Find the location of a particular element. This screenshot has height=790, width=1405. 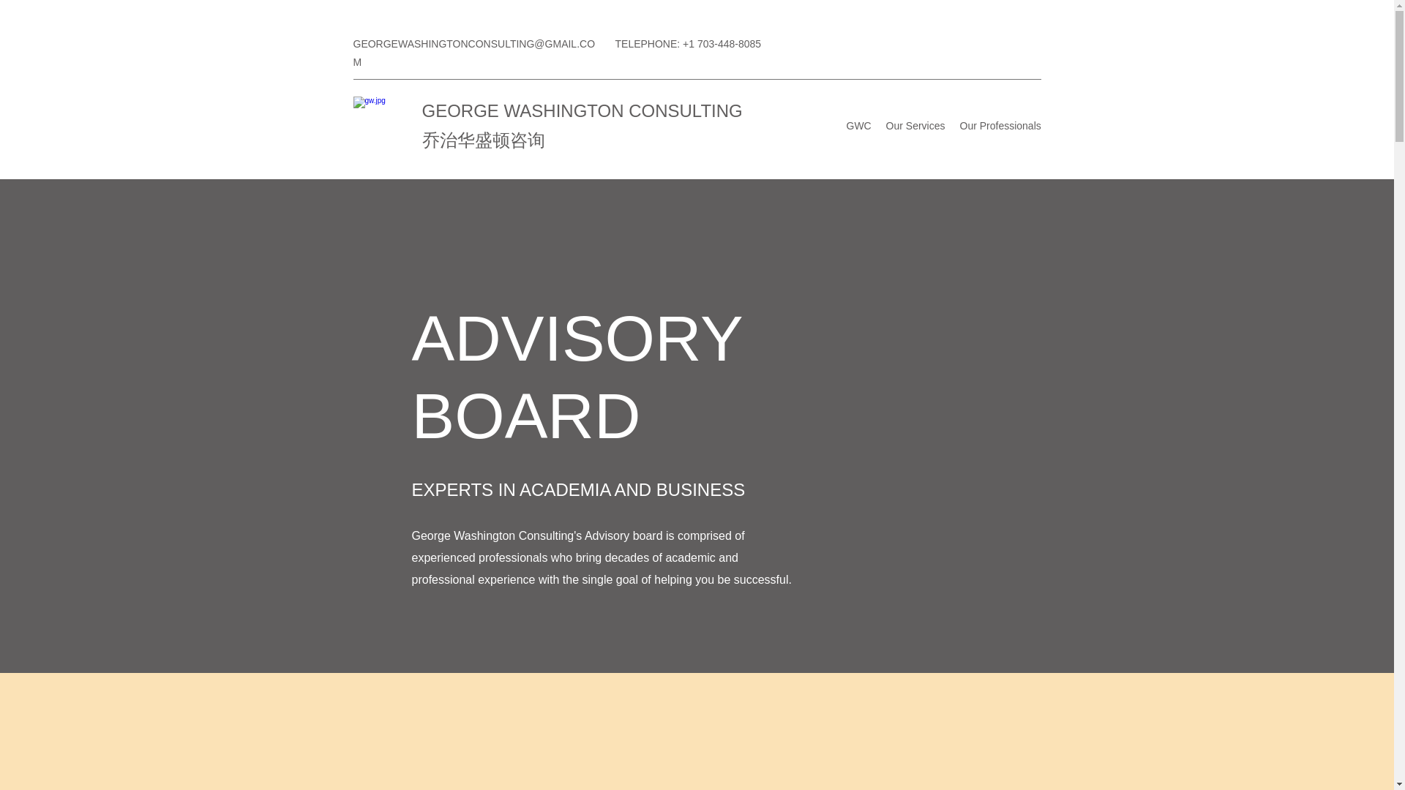

Our Services is located at coordinates (915, 125).